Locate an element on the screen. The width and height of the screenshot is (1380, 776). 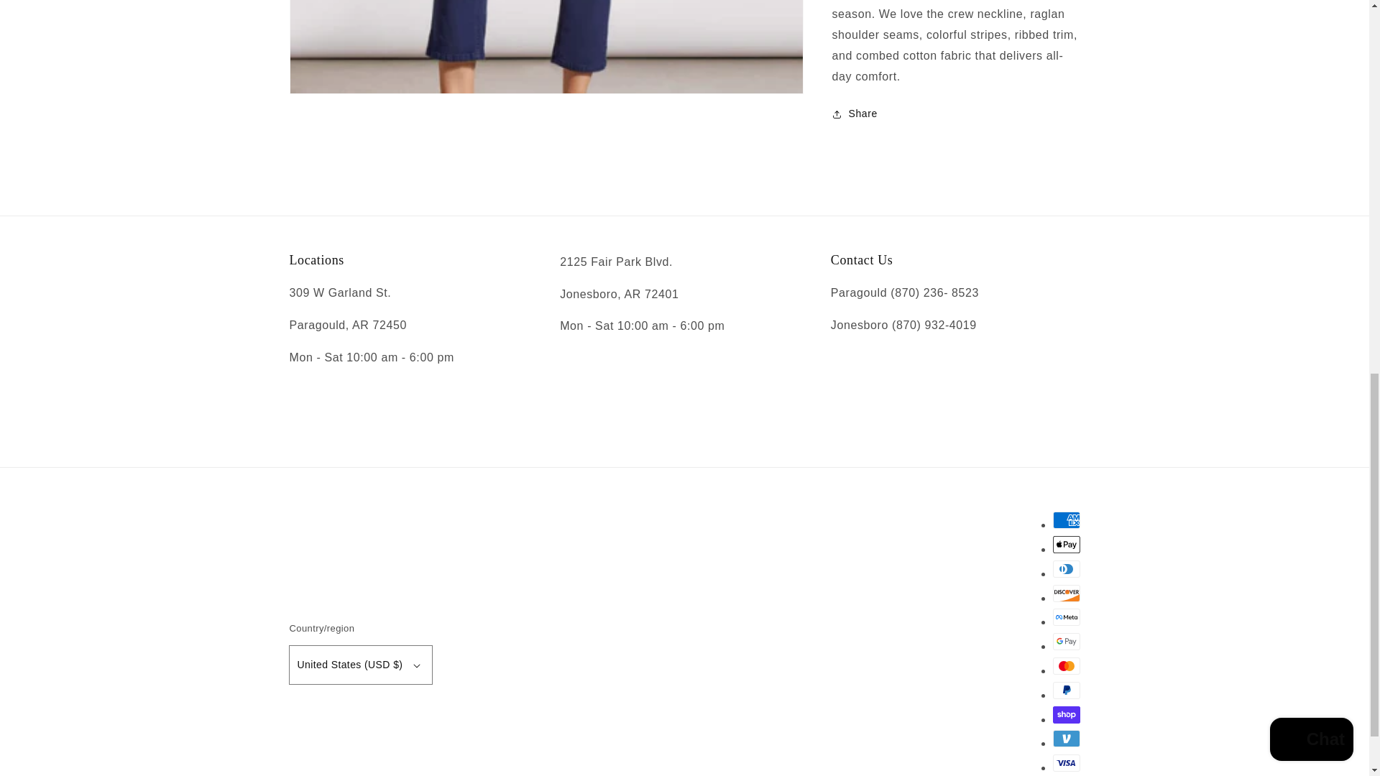
Shop Pay is located at coordinates (1065, 714).